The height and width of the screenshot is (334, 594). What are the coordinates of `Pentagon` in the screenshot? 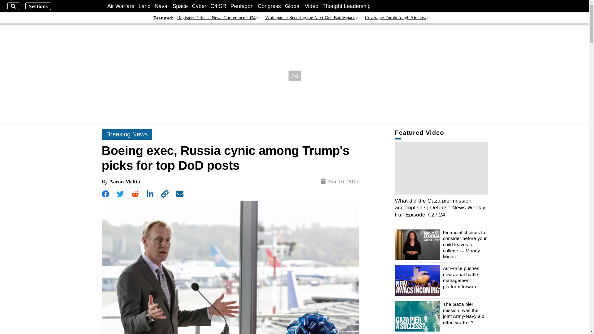 It's located at (242, 6).